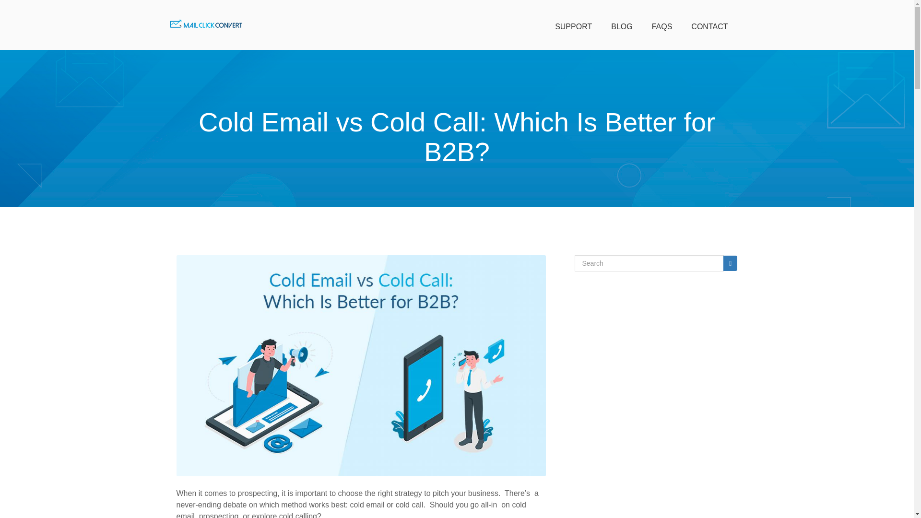 The height and width of the screenshot is (518, 921). What do you see at coordinates (574, 25) in the screenshot?
I see `SUPPORT` at bounding box center [574, 25].